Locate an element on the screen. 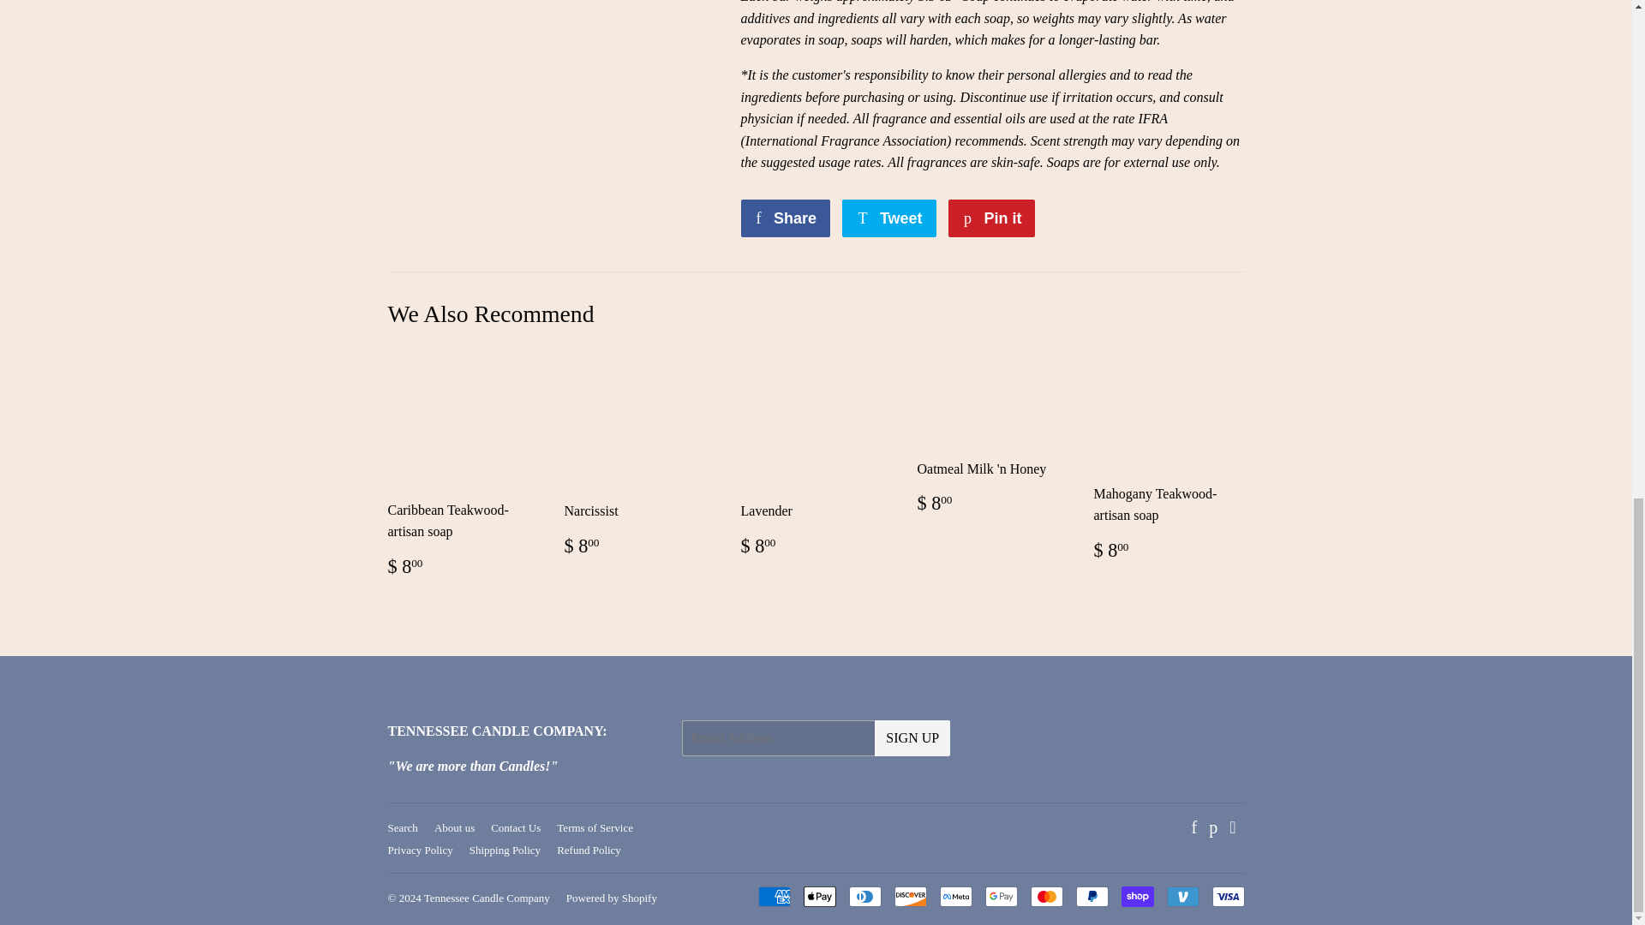 This screenshot has width=1645, height=925. PayPal is located at coordinates (1092, 896).